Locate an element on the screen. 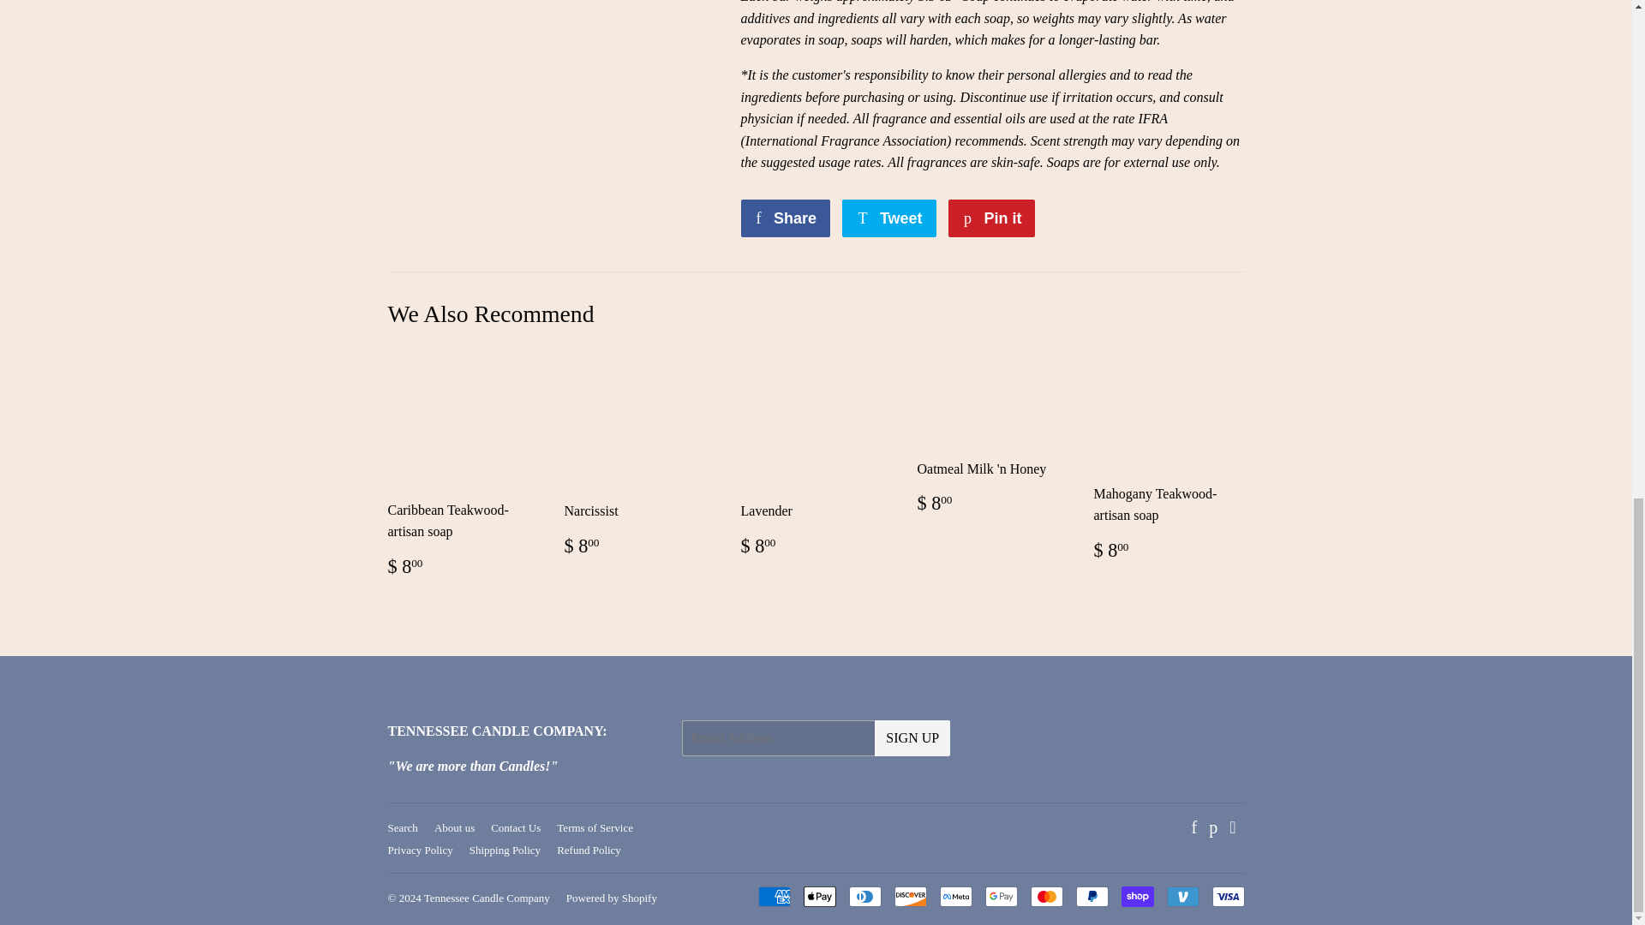 This screenshot has width=1645, height=925. PayPal is located at coordinates (1092, 896).